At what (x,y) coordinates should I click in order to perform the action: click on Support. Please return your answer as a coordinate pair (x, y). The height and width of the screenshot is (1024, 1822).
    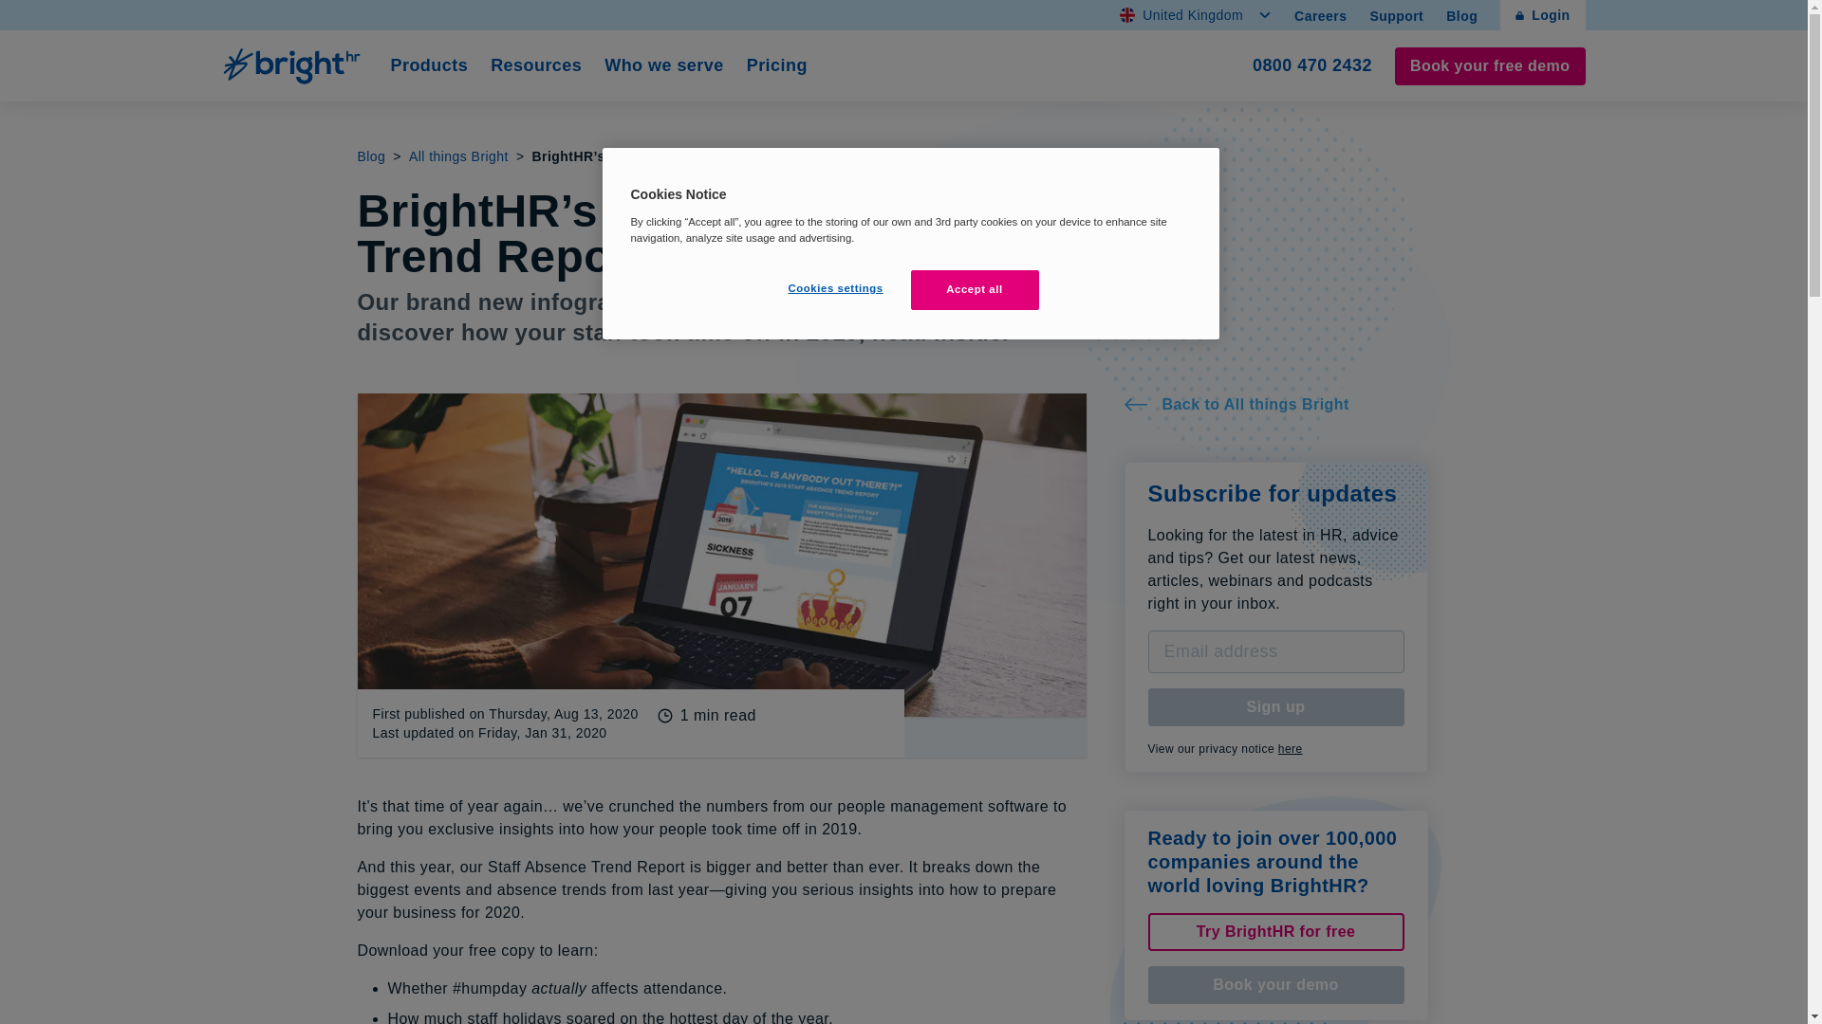
    Looking at the image, I should click on (1461, 15).